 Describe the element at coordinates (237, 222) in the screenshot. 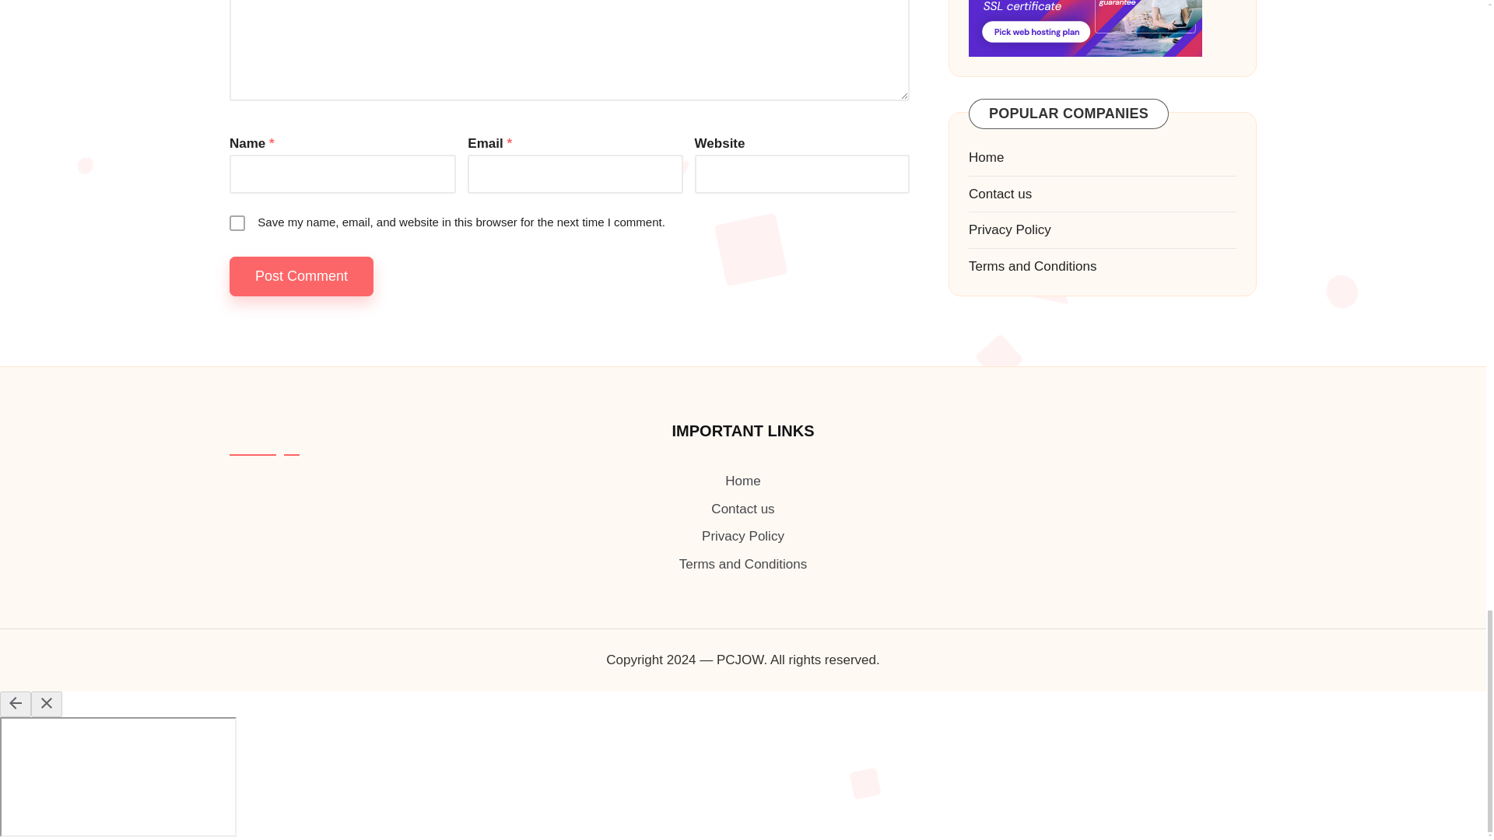

I see `yes` at that location.